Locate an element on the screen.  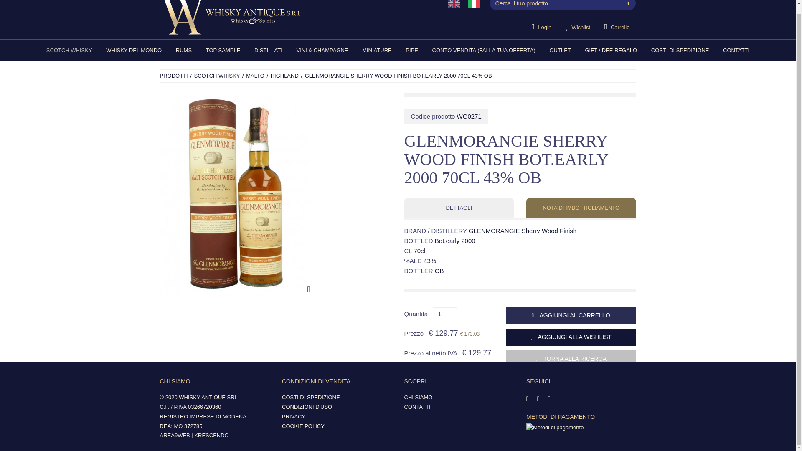
Login is located at coordinates (541, 27).